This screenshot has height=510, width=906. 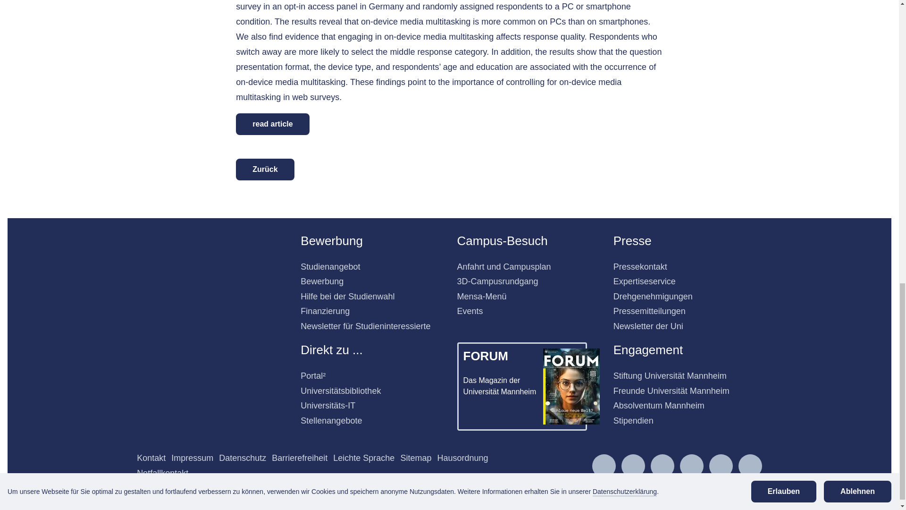 What do you see at coordinates (721, 466) in the screenshot?
I see `YouTube-Seite der Uni Mannheim` at bounding box center [721, 466].